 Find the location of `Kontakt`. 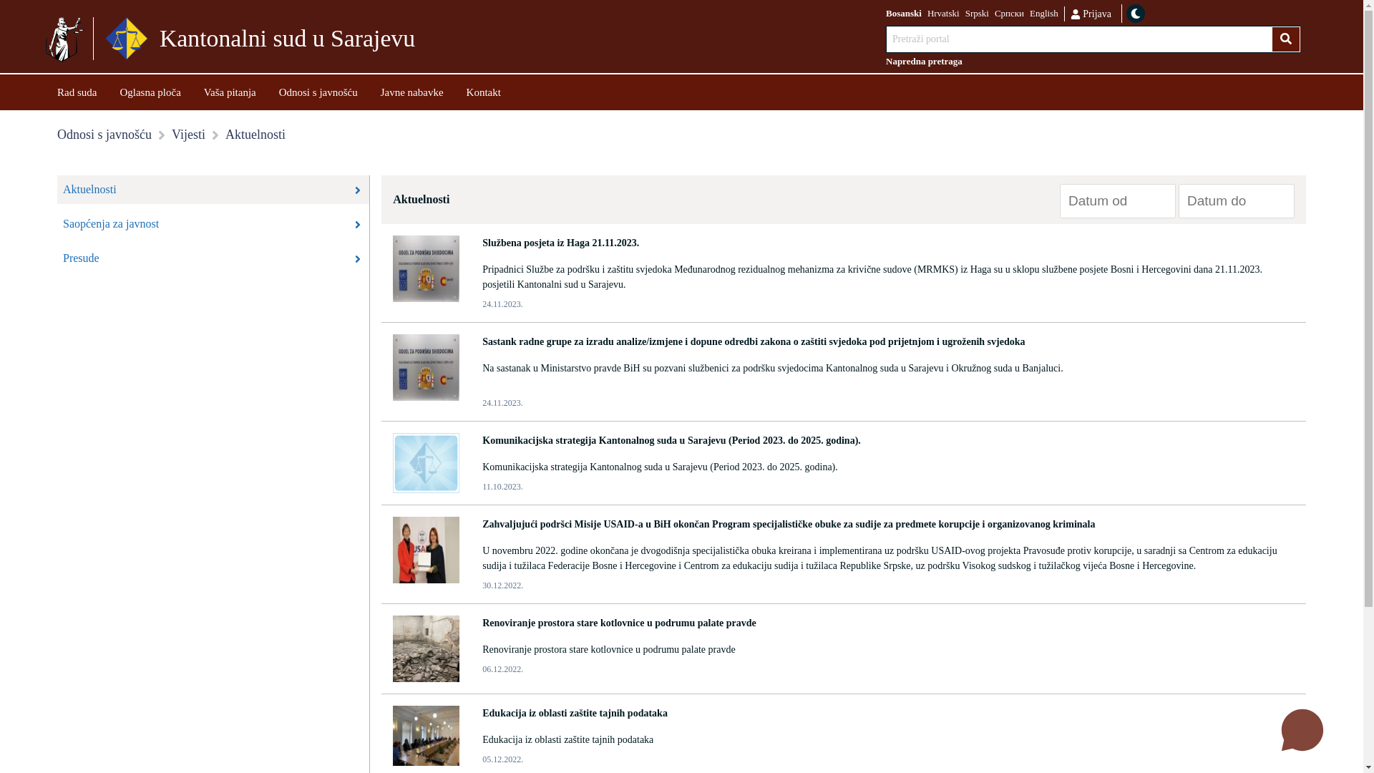

Kontakt is located at coordinates (484, 92).